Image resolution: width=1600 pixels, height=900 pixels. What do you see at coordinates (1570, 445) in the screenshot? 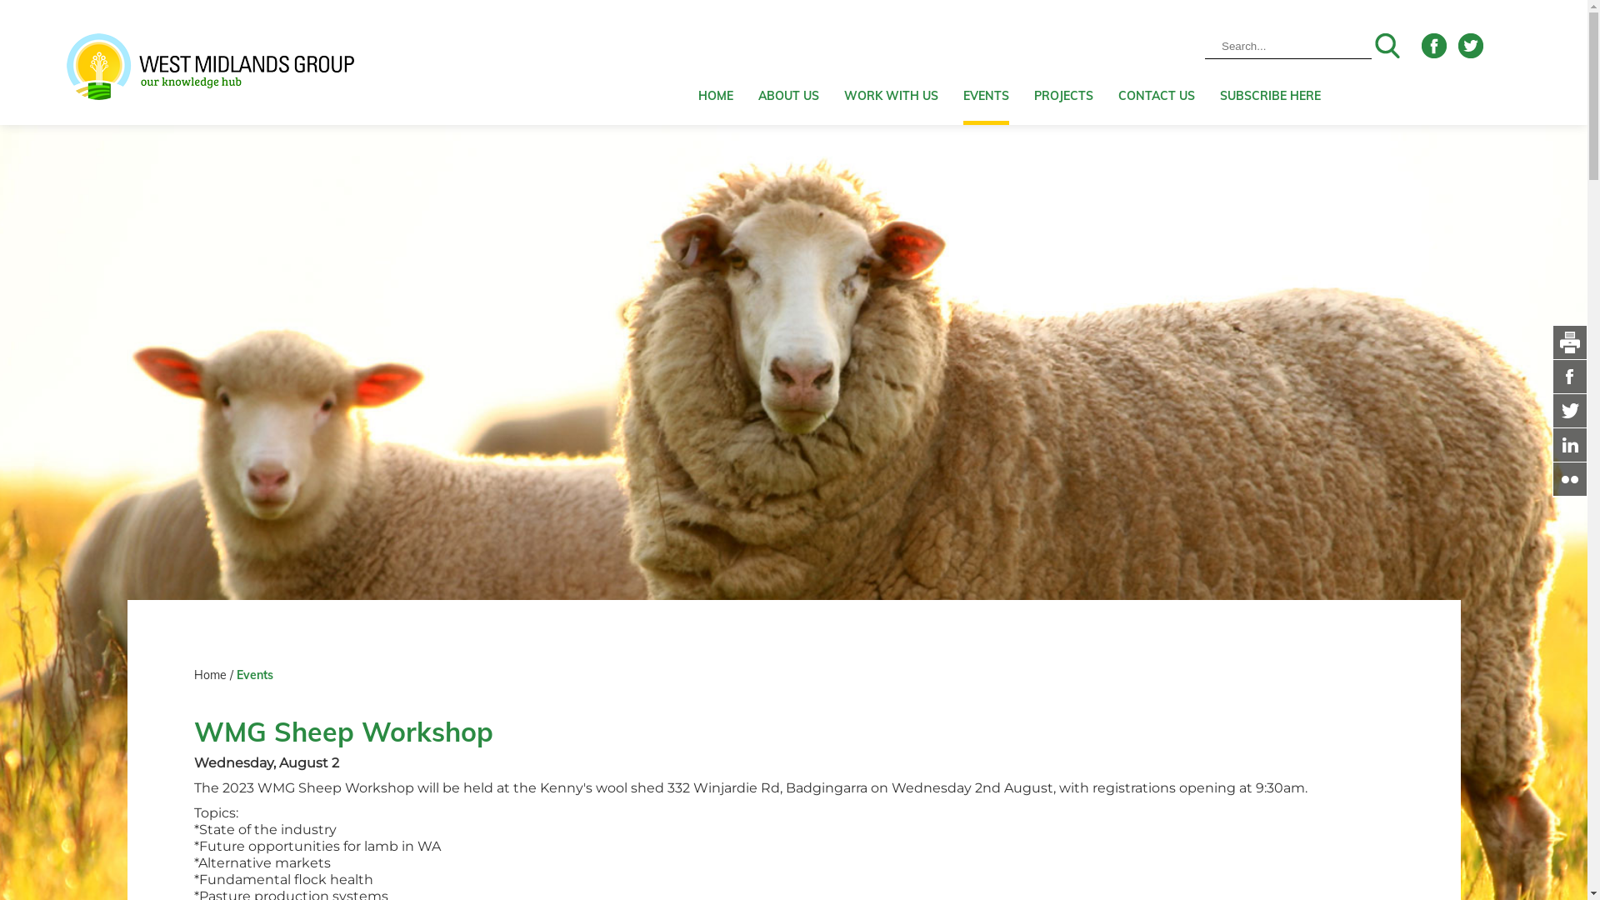
I see ` ` at bounding box center [1570, 445].